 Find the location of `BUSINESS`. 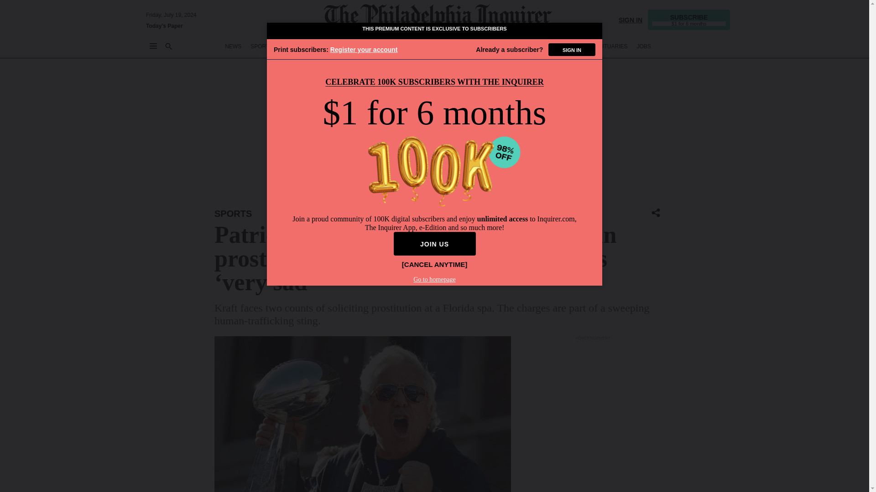

BUSINESS is located at coordinates (328, 46).